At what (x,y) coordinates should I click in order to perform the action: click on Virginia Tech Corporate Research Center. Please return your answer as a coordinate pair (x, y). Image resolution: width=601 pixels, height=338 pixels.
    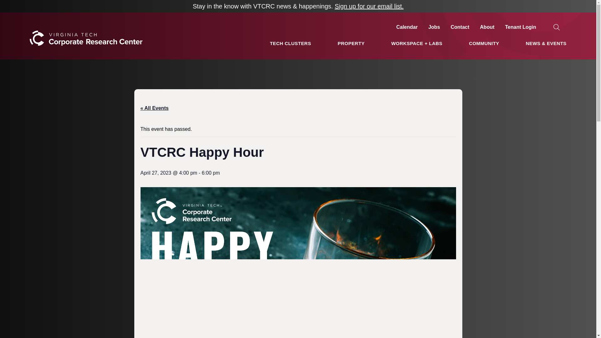
    Looking at the image, I should click on (86, 57).